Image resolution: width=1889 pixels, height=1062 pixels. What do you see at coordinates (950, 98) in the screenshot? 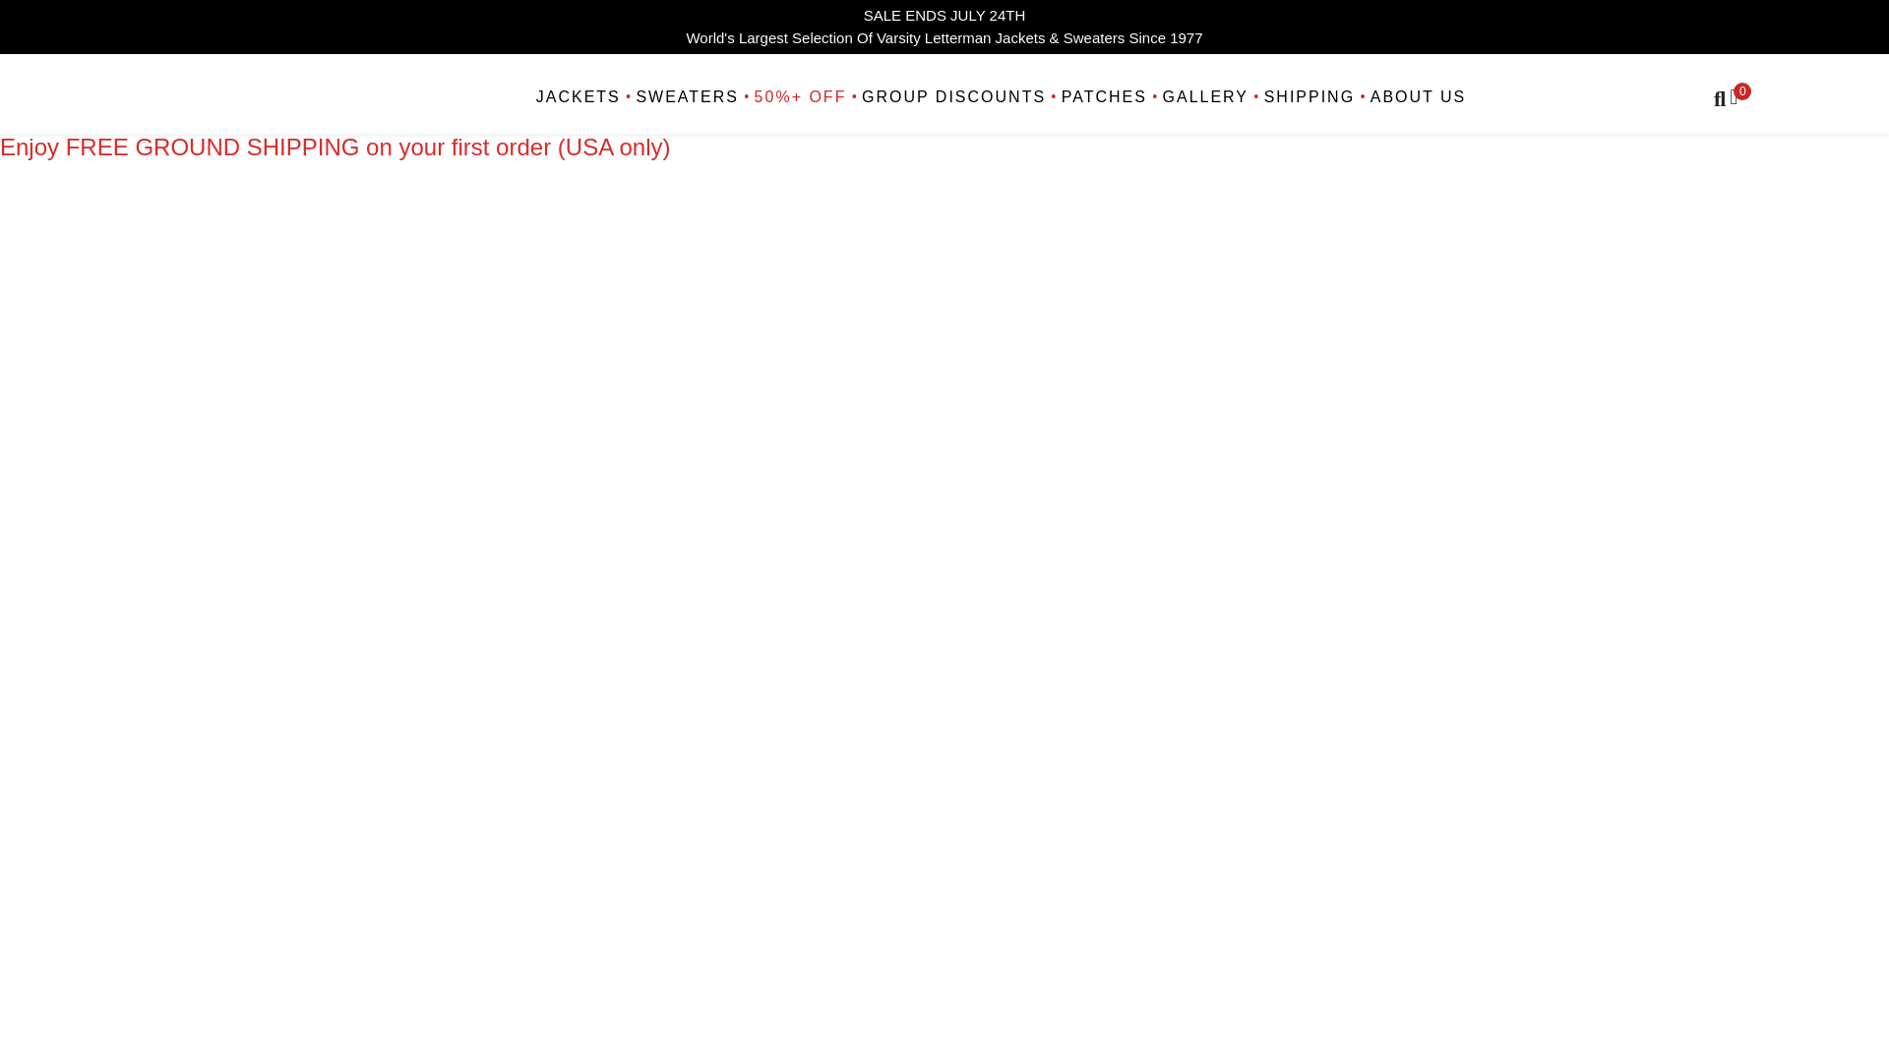
I see `GROUP DISCOUNTS` at bounding box center [950, 98].